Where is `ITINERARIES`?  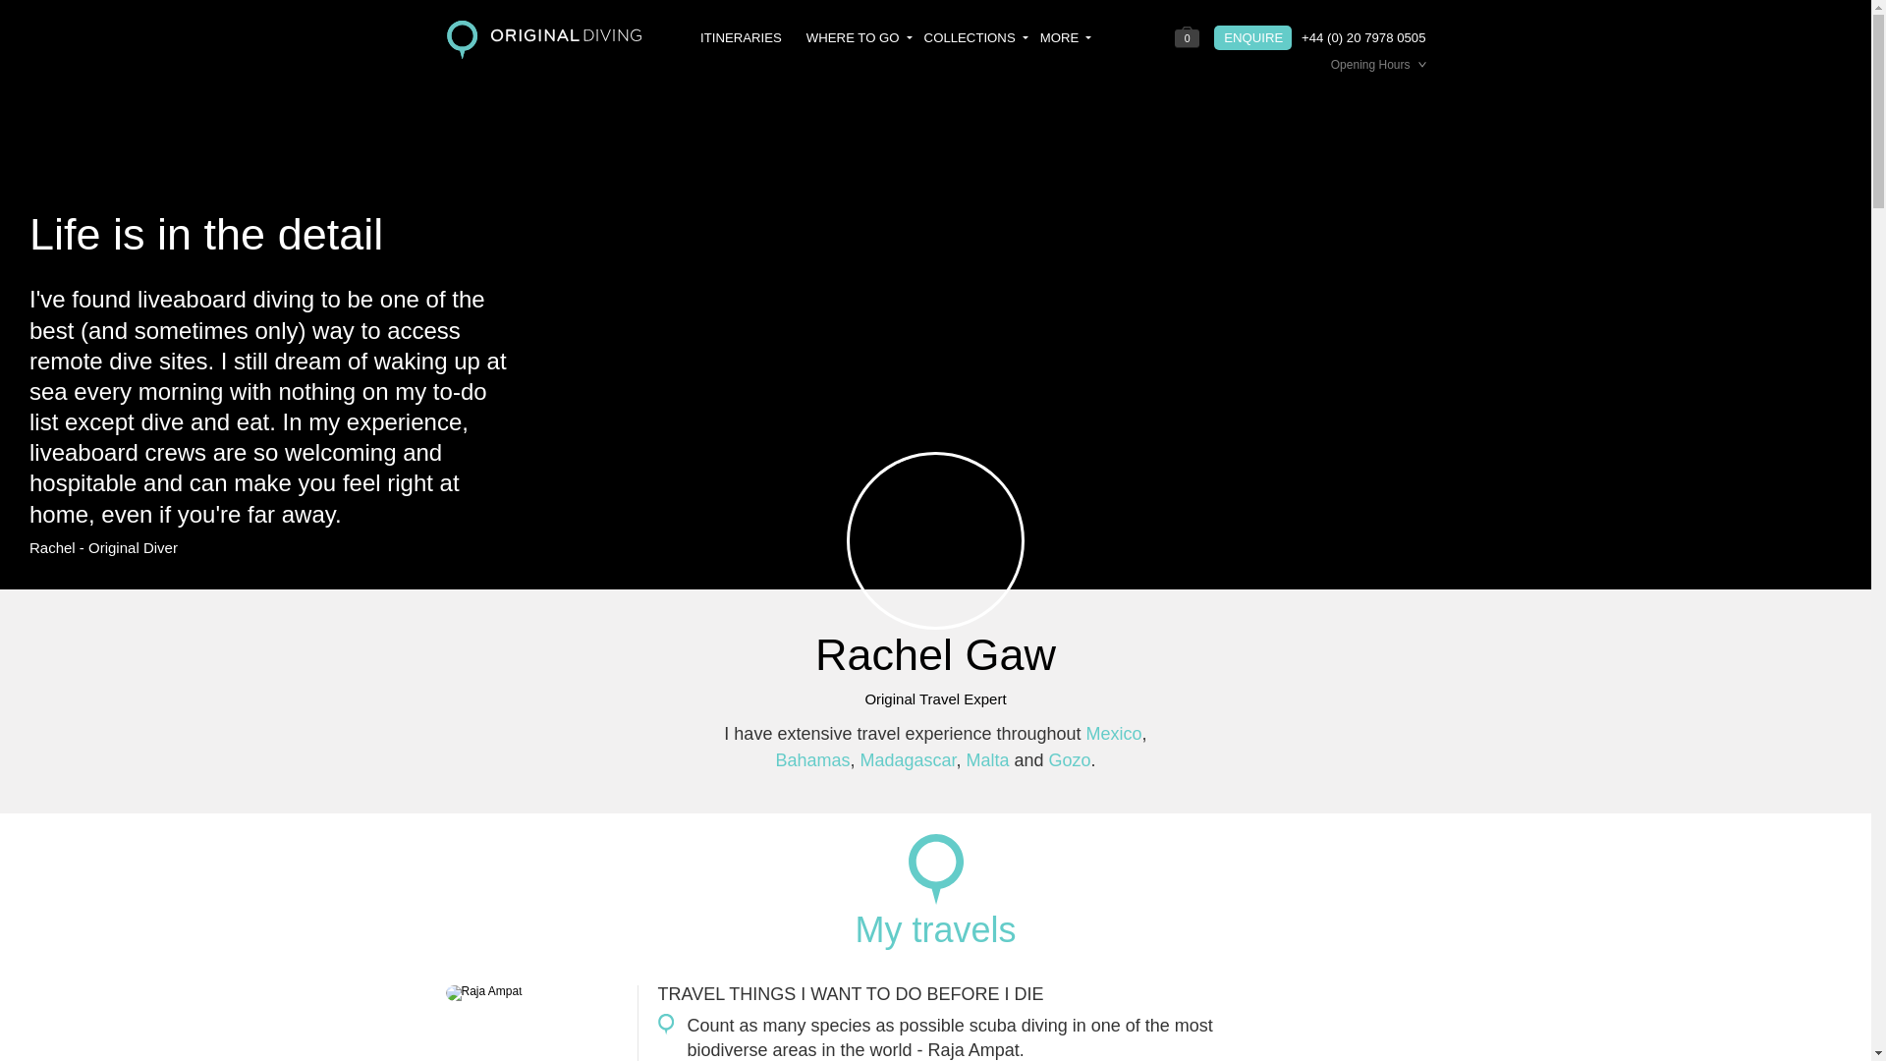
ITINERARIES is located at coordinates (741, 37).